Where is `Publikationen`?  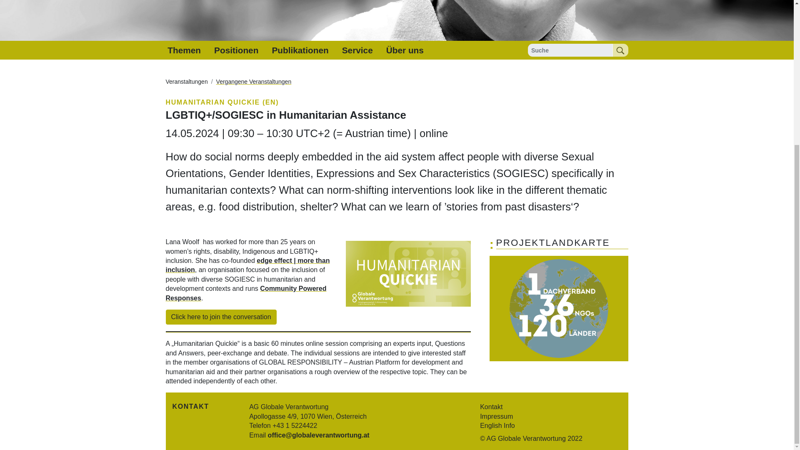
Publikationen is located at coordinates (300, 50).